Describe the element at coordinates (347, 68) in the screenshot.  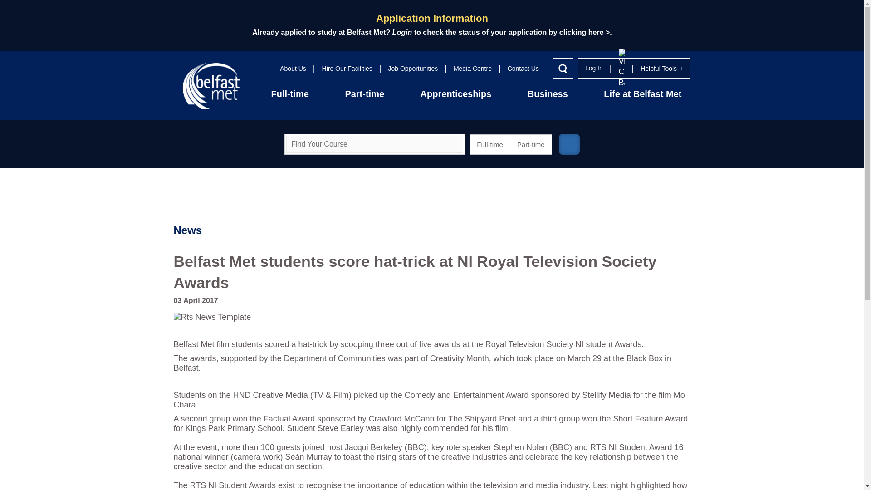
I see `Hire Our Facilities` at that location.